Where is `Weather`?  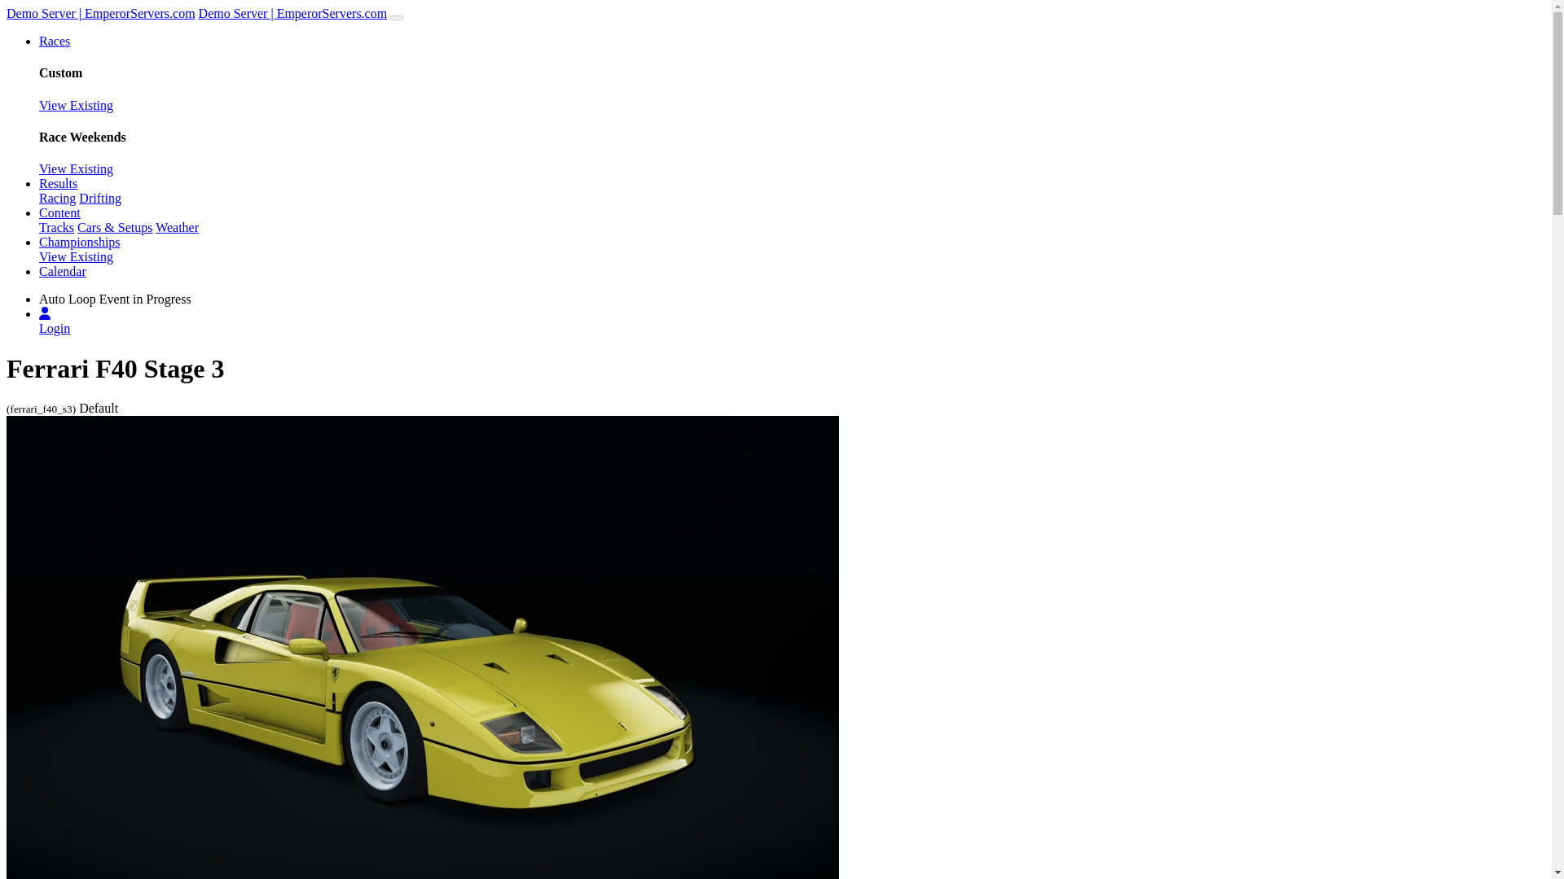
Weather is located at coordinates (176, 228).